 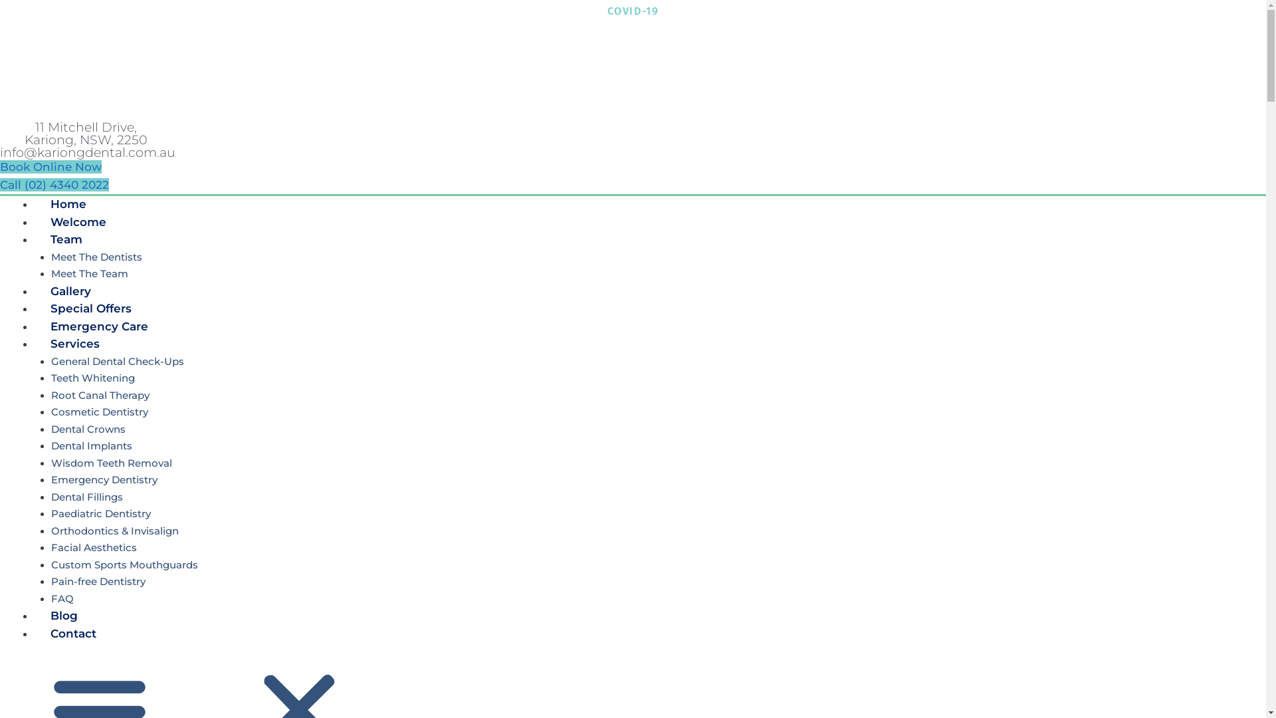 What do you see at coordinates (78, 222) in the screenshot?
I see `Welcome` at bounding box center [78, 222].